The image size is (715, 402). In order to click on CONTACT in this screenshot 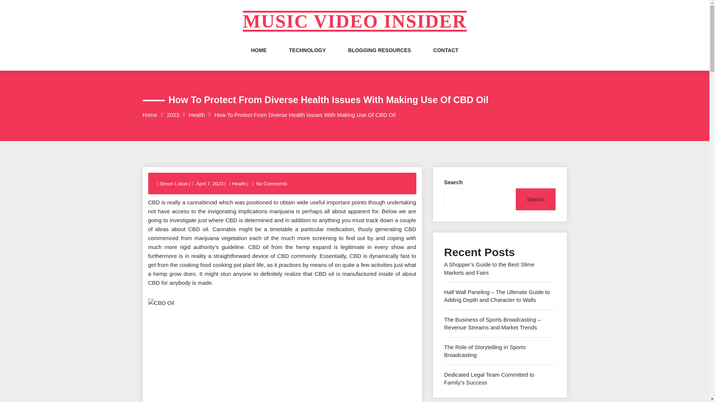, I will do `click(445, 57)`.